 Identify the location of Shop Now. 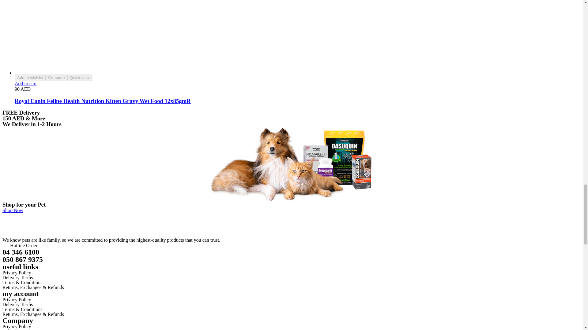
(13, 210).